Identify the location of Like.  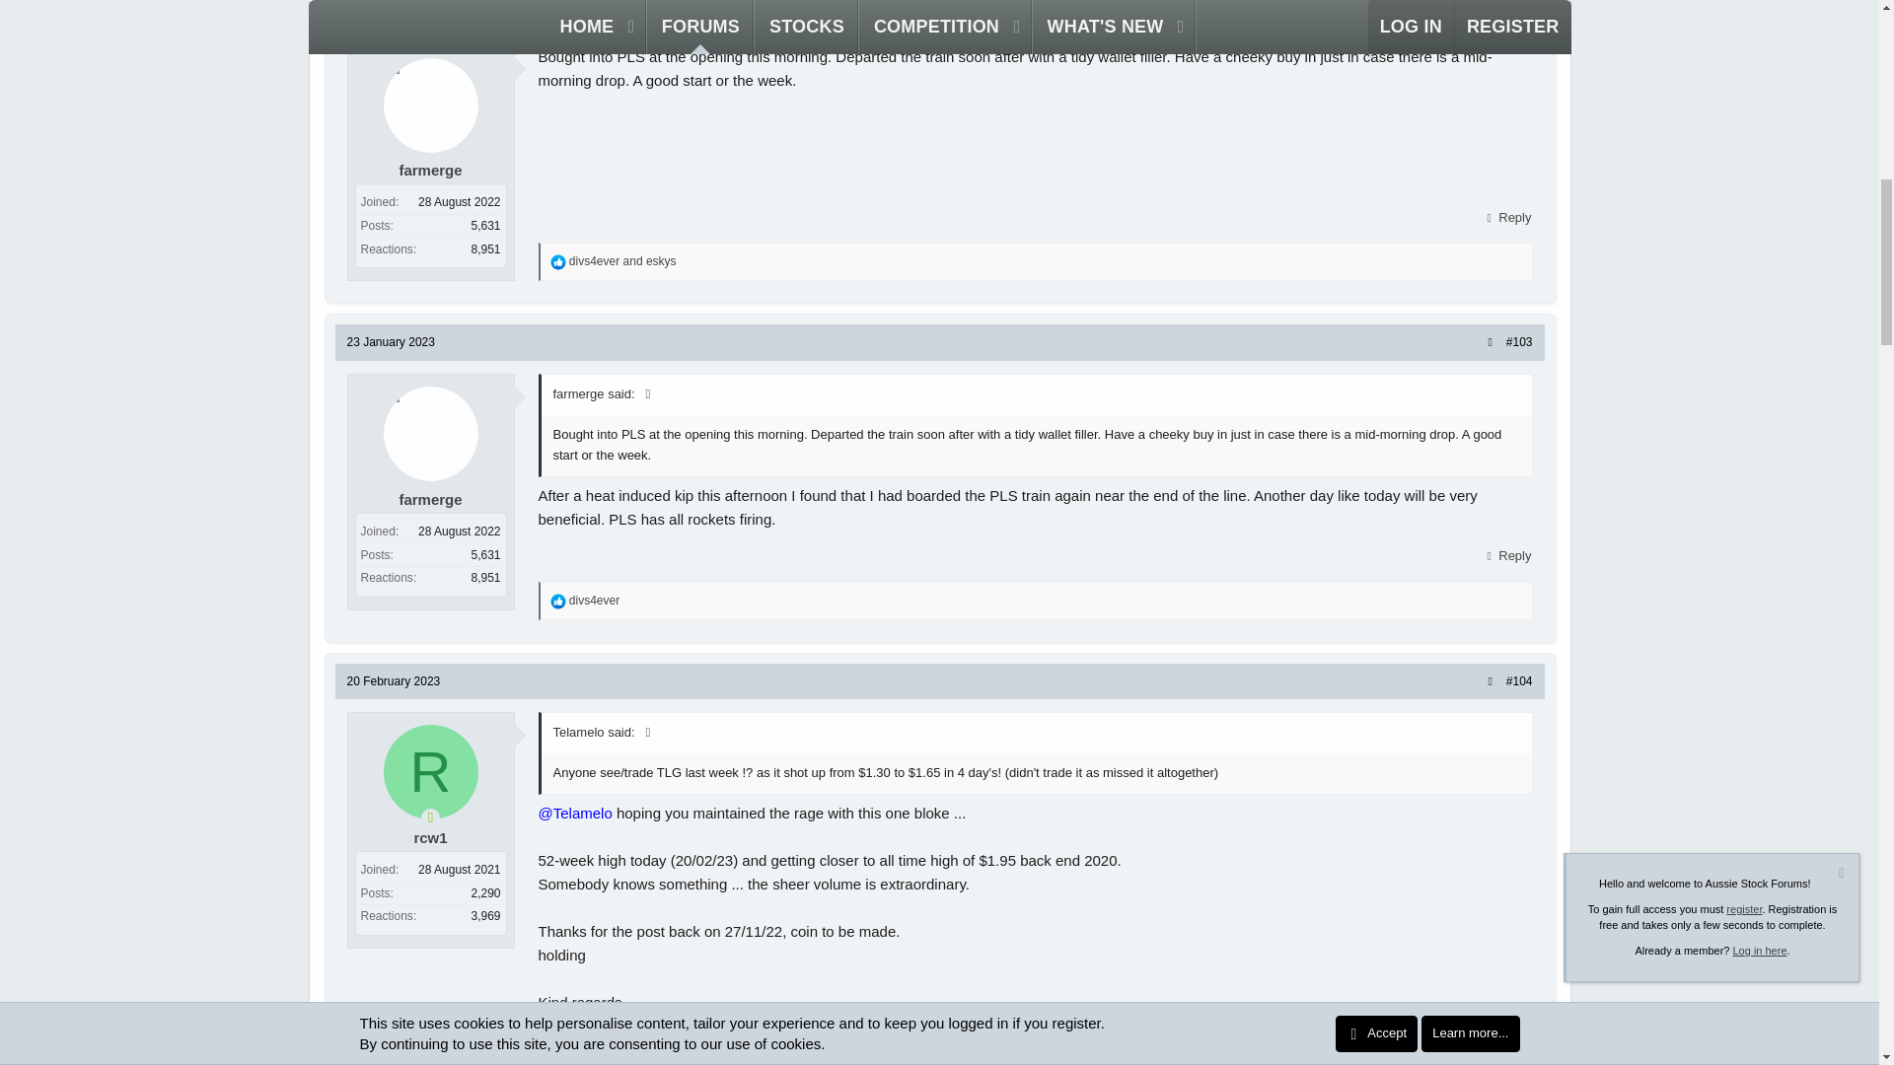
(558, 601).